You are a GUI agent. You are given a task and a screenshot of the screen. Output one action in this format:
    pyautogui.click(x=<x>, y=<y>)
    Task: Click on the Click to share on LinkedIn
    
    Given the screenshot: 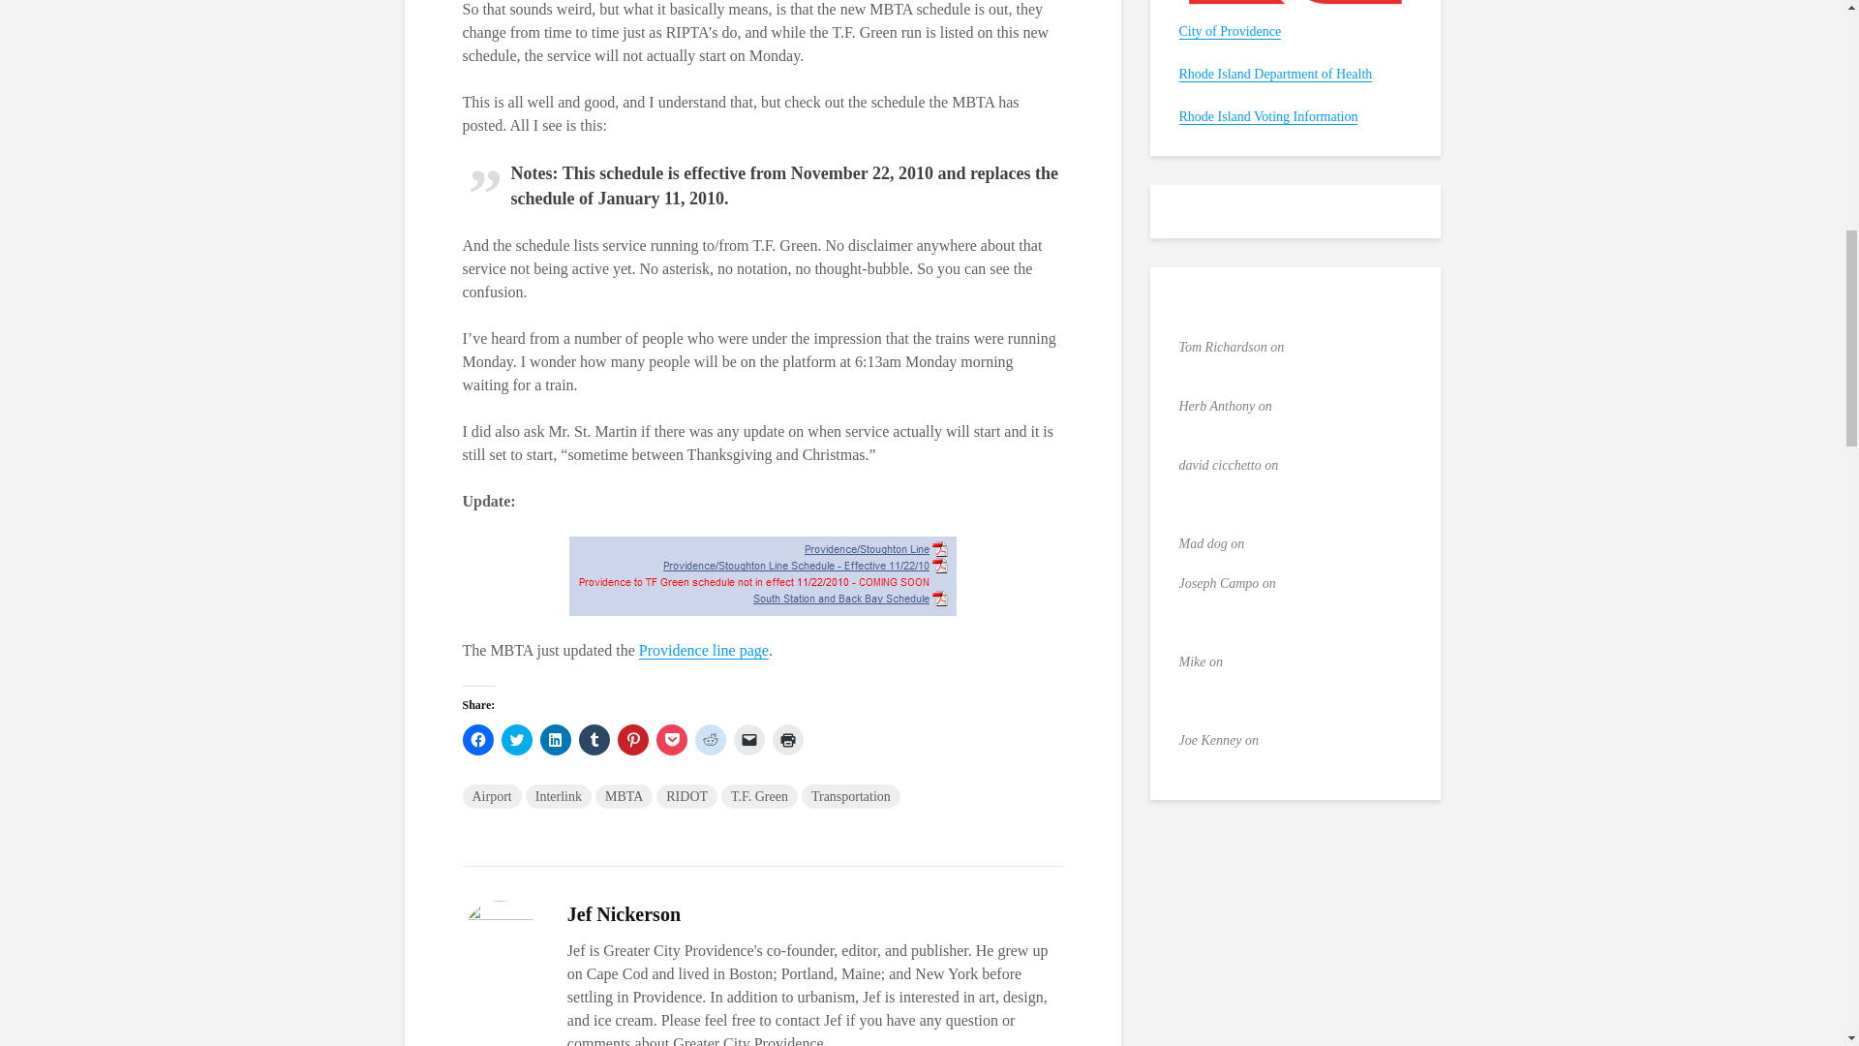 What is the action you would take?
    pyautogui.click(x=556, y=740)
    